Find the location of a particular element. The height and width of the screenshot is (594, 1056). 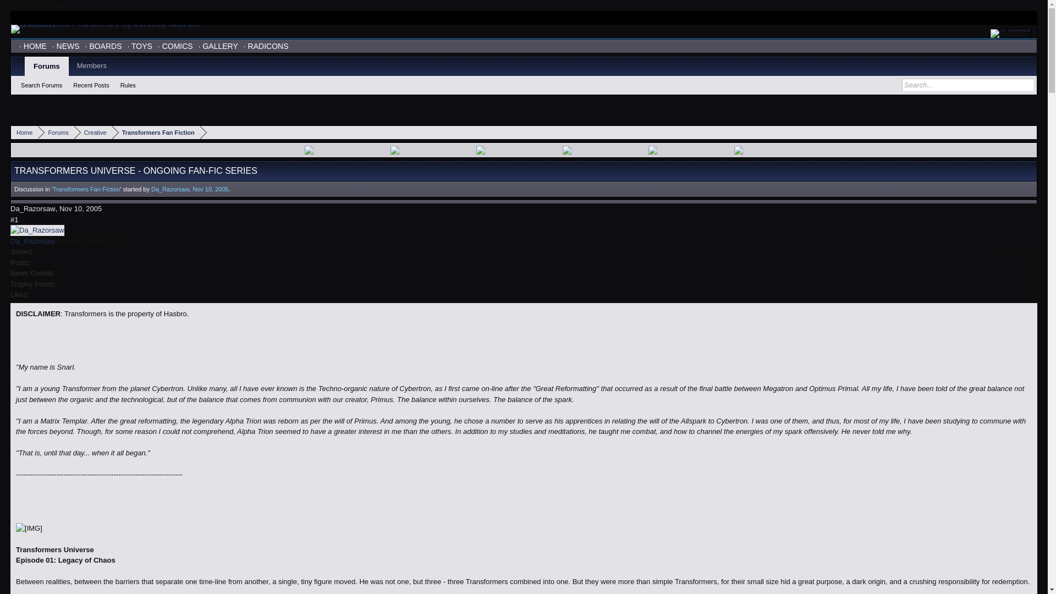

Open quick navigation is located at coordinates (1030, 132).